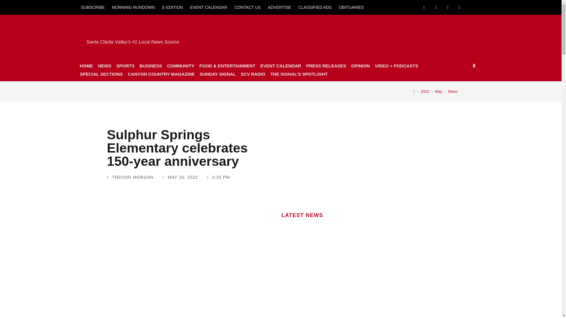 Image resolution: width=566 pixels, height=318 pixels. What do you see at coordinates (351, 7) in the screenshot?
I see `OBITUARIES` at bounding box center [351, 7].